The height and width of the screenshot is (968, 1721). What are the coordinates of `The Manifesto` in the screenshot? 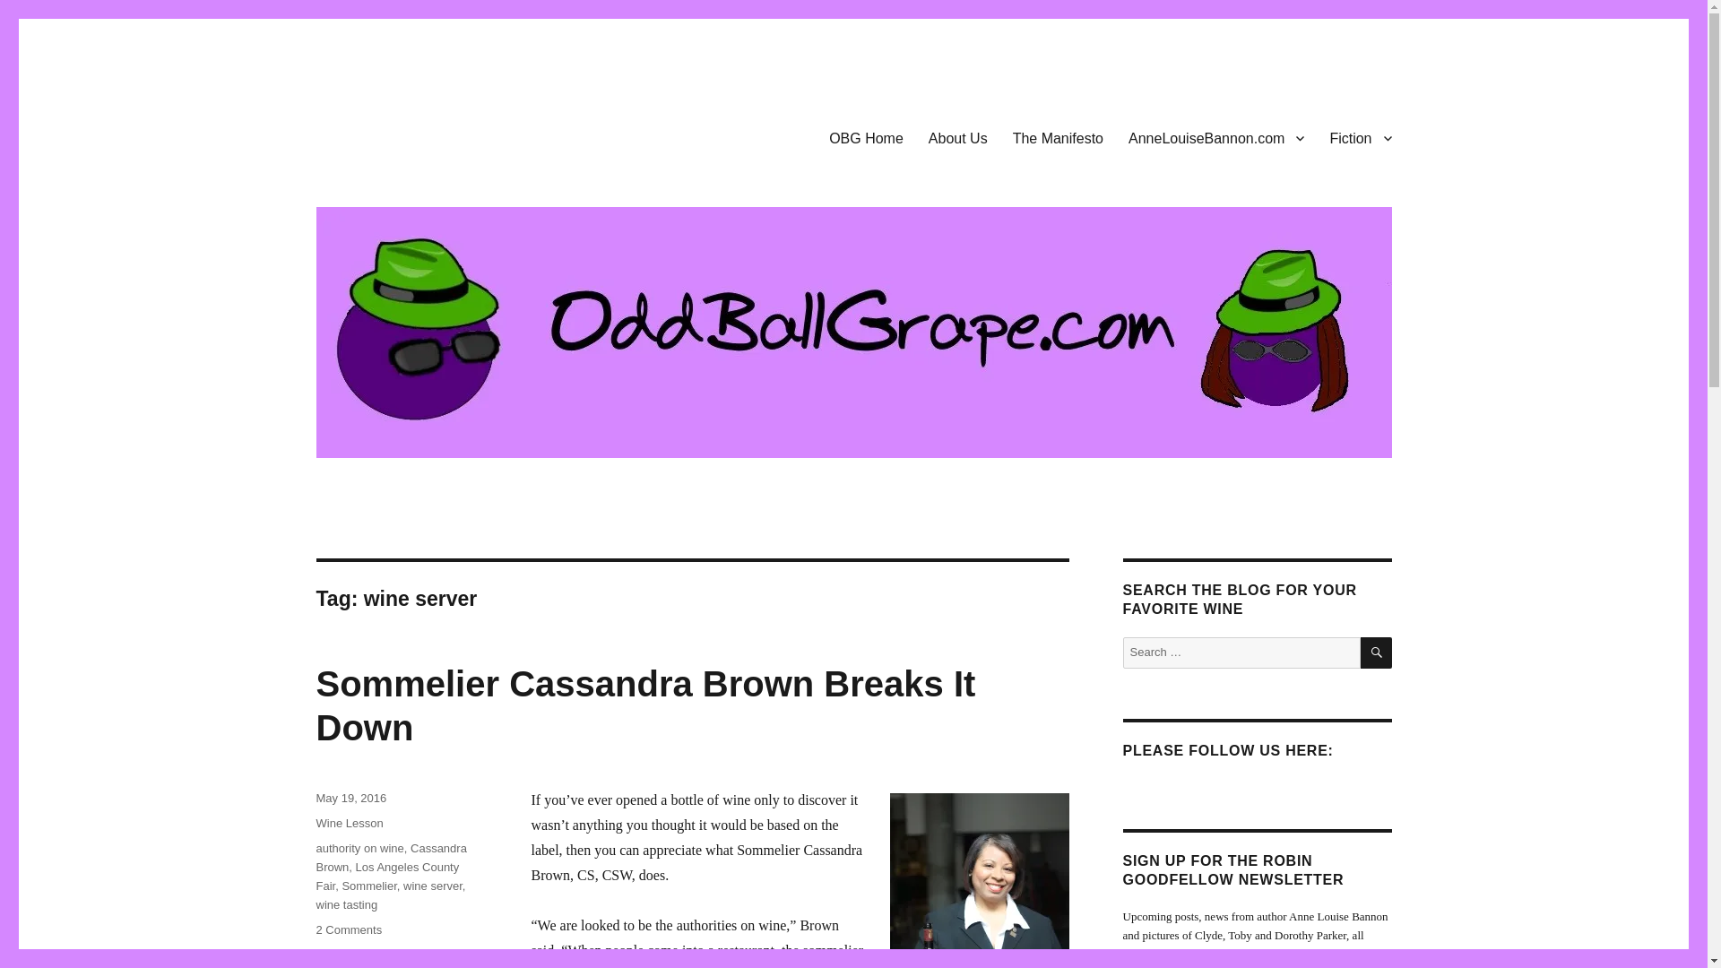 It's located at (1058, 137).